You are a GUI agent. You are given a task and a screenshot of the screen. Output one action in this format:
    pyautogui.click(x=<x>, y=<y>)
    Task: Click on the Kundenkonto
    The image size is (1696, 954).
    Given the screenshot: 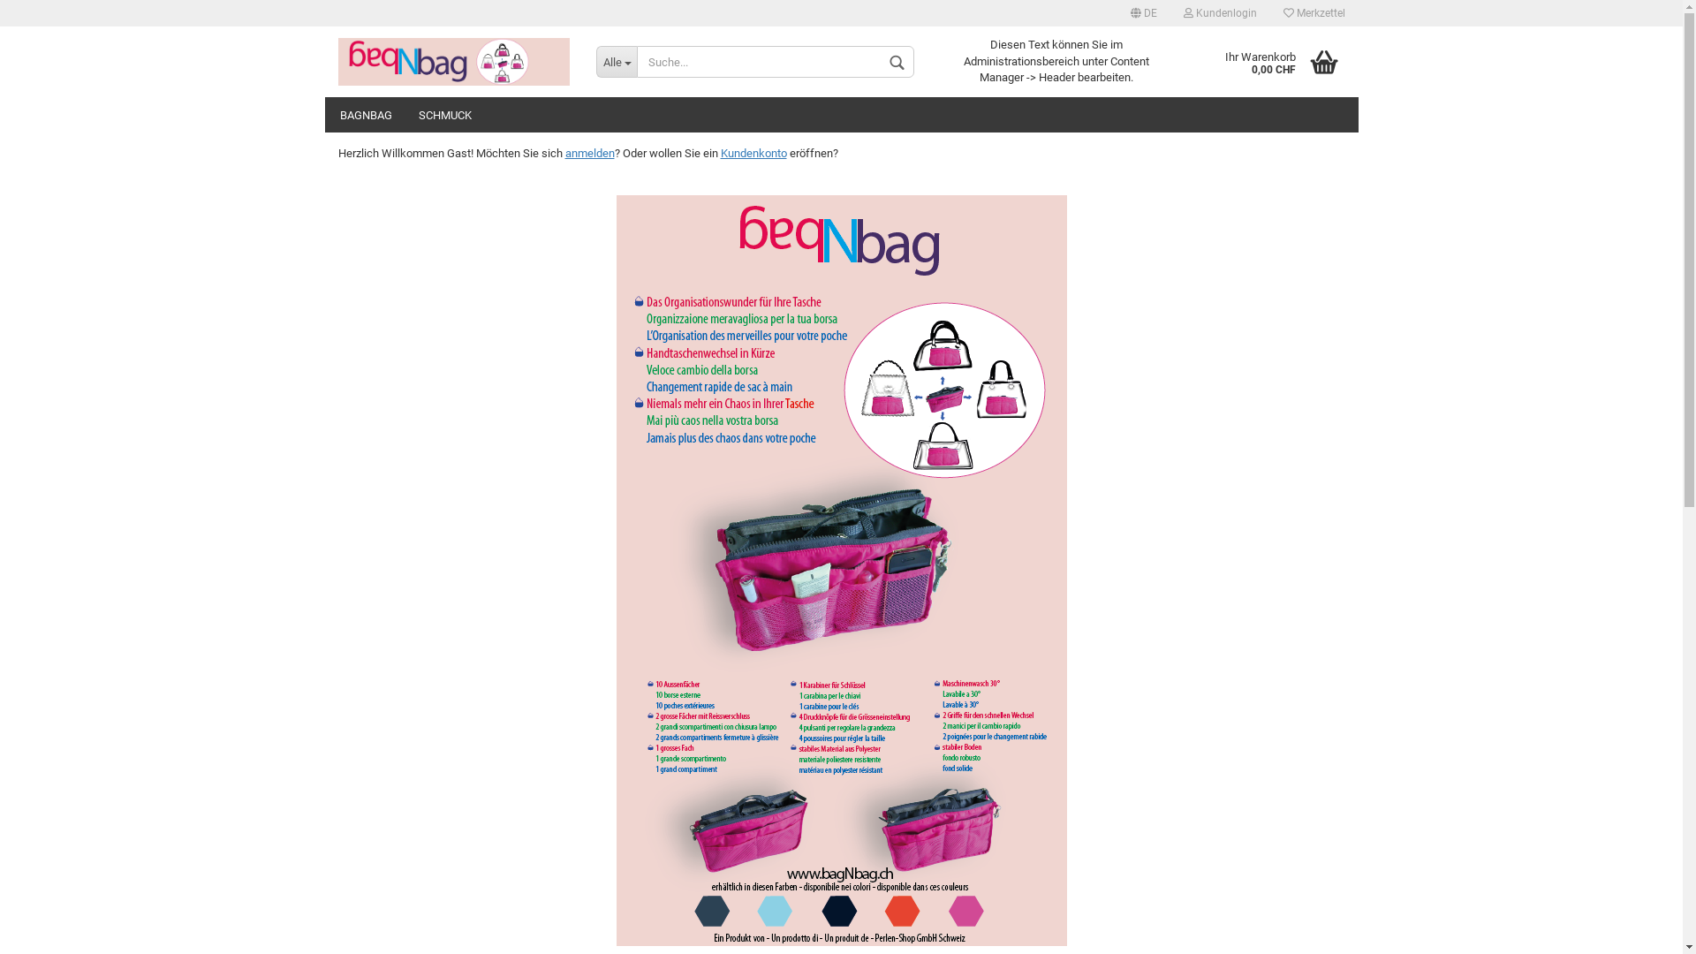 What is the action you would take?
    pyautogui.click(x=754, y=154)
    